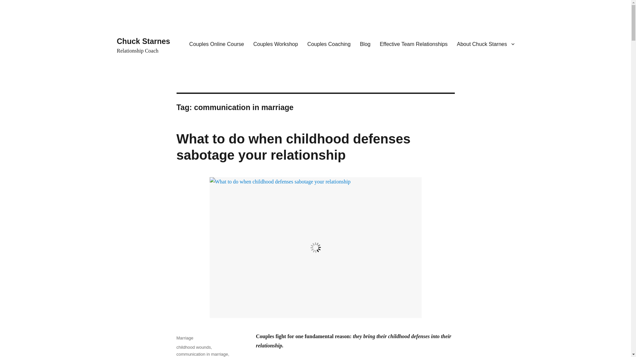 The image size is (636, 357). What do you see at coordinates (413, 44) in the screenshot?
I see `Effective Team Relationships` at bounding box center [413, 44].